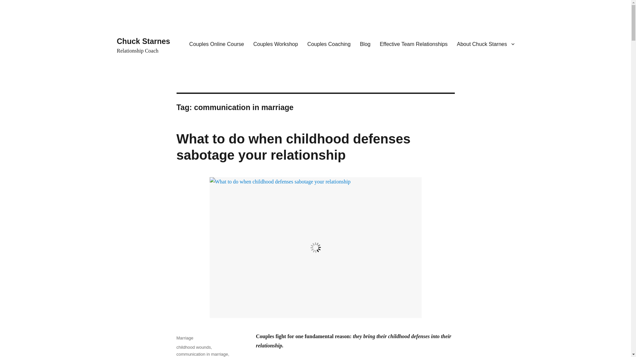 The image size is (636, 357). What do you see at coordinates (413, 44) in the screenshot?
I see `Effective Team Relationships` at bounding box center [413, 44].